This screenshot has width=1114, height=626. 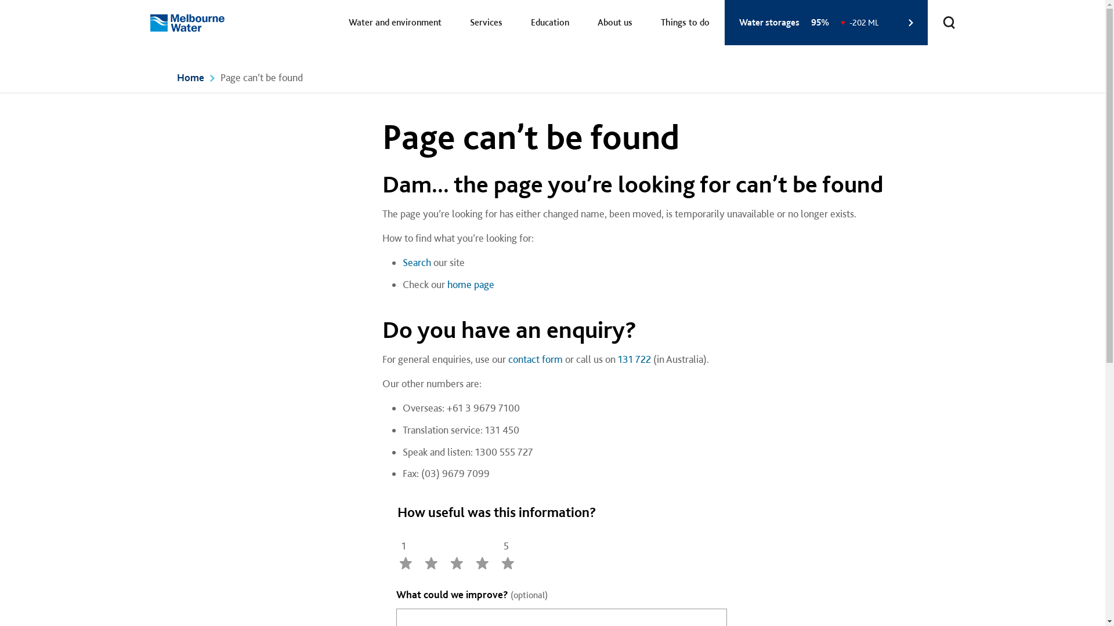 What do you see at coordinates (395, 23) in the screenshot?
I see `Water and environment` at bounding box center [395, 23].